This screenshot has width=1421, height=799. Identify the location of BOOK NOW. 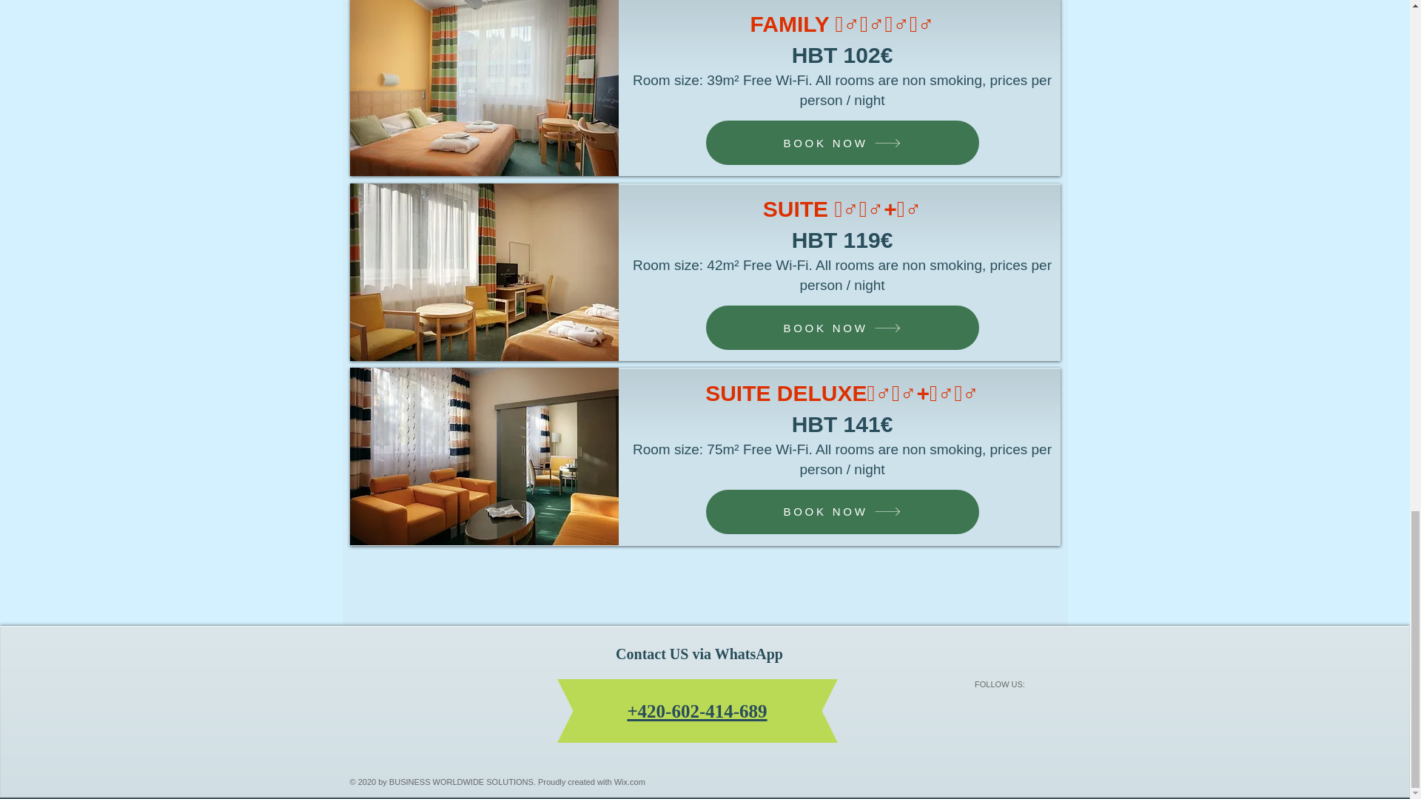
(842, 142).